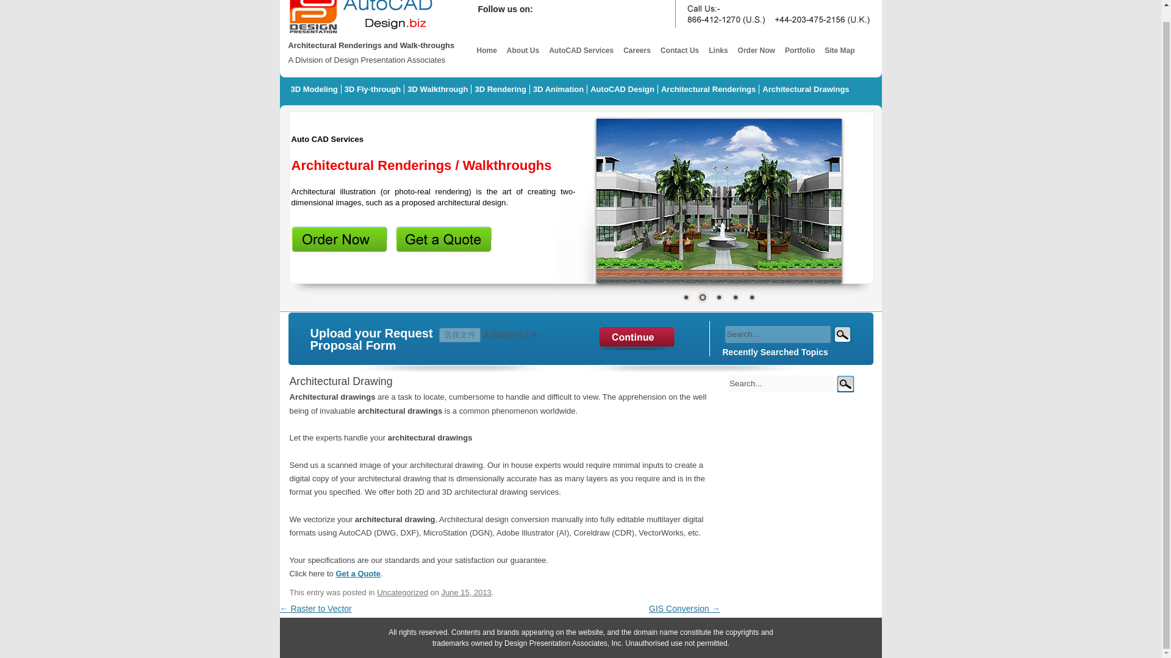  I want to click on 4, so click(734, 297).